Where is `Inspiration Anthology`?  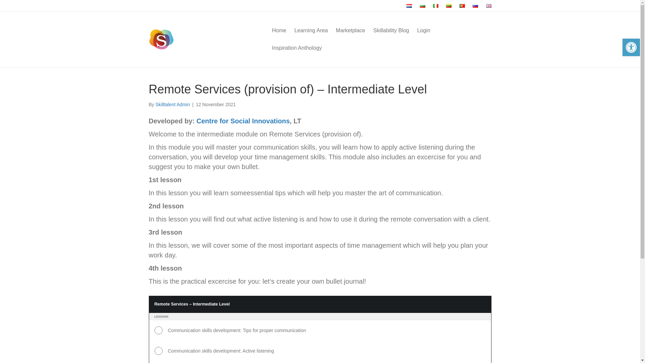 Inspiration Anthology is located at coordinates (296, 48).